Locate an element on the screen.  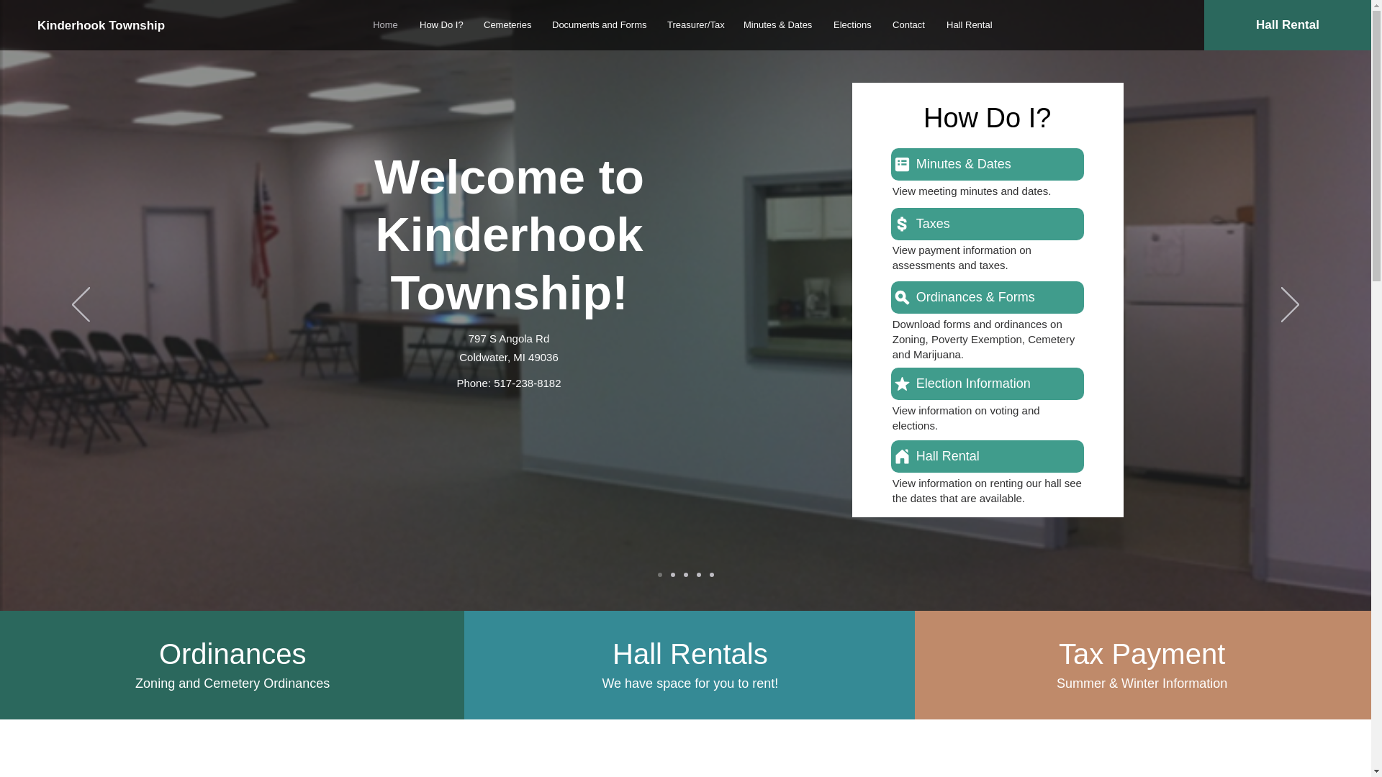
Ordinances is located at coordinates (232, 654).